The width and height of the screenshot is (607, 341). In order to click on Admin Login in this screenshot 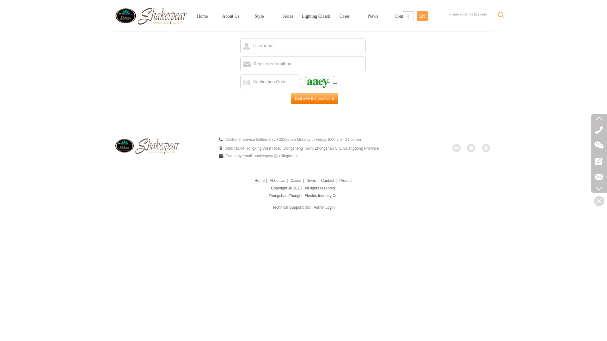, I will do `click(324, 207)`.